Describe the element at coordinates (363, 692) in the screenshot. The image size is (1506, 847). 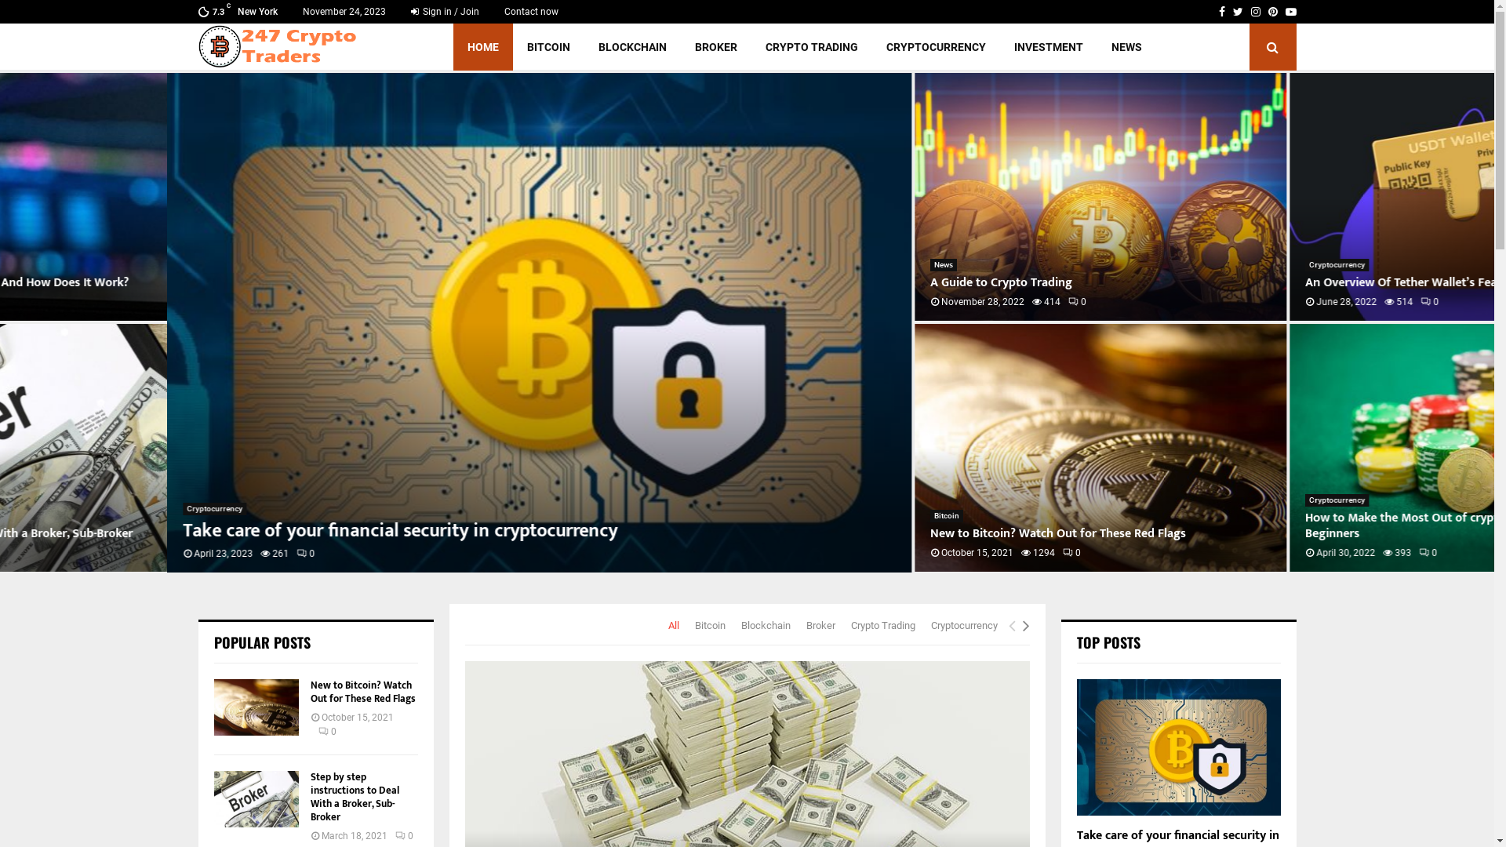
I see `New to Bitcoin? Watch Out for These Red Flags` at that location.